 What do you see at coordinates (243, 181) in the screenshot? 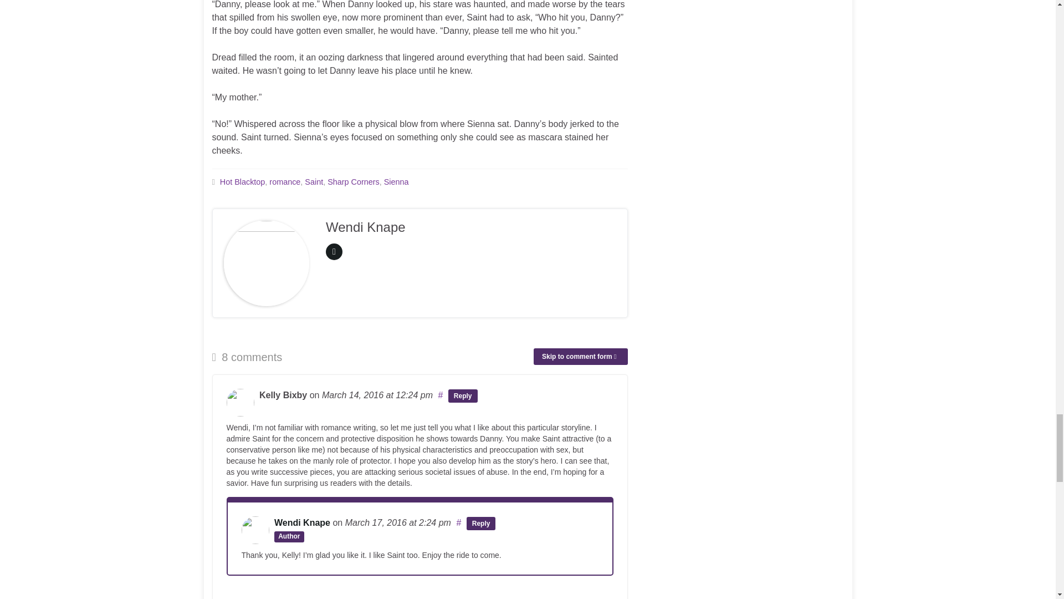
I see `Hot Blacktop` at bounding box center [243, 181].